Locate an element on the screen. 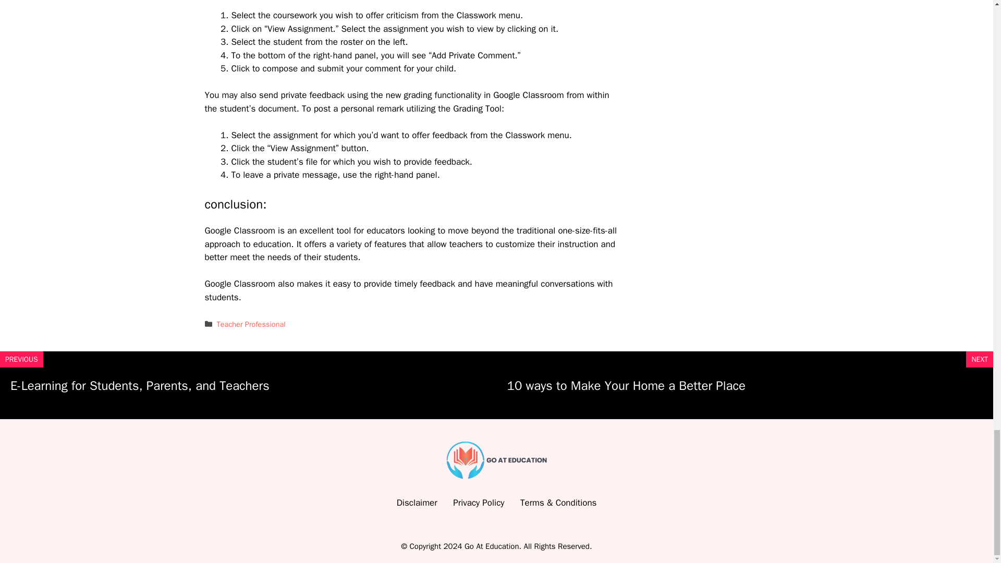 The height and width of the screenshot is (563, 1001). 10 ways to Make Your Home a Better Place is located at coordinates (626, 385).